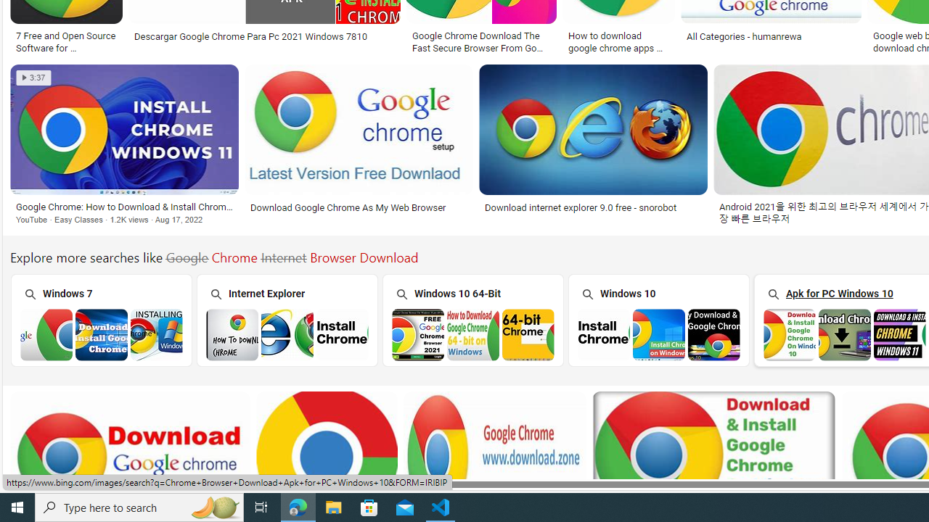  What do you see at coordinates (659, 334) in the screenshot?
I see `Chrome Browser Download Windows 10` at bounding box center [659, 334].